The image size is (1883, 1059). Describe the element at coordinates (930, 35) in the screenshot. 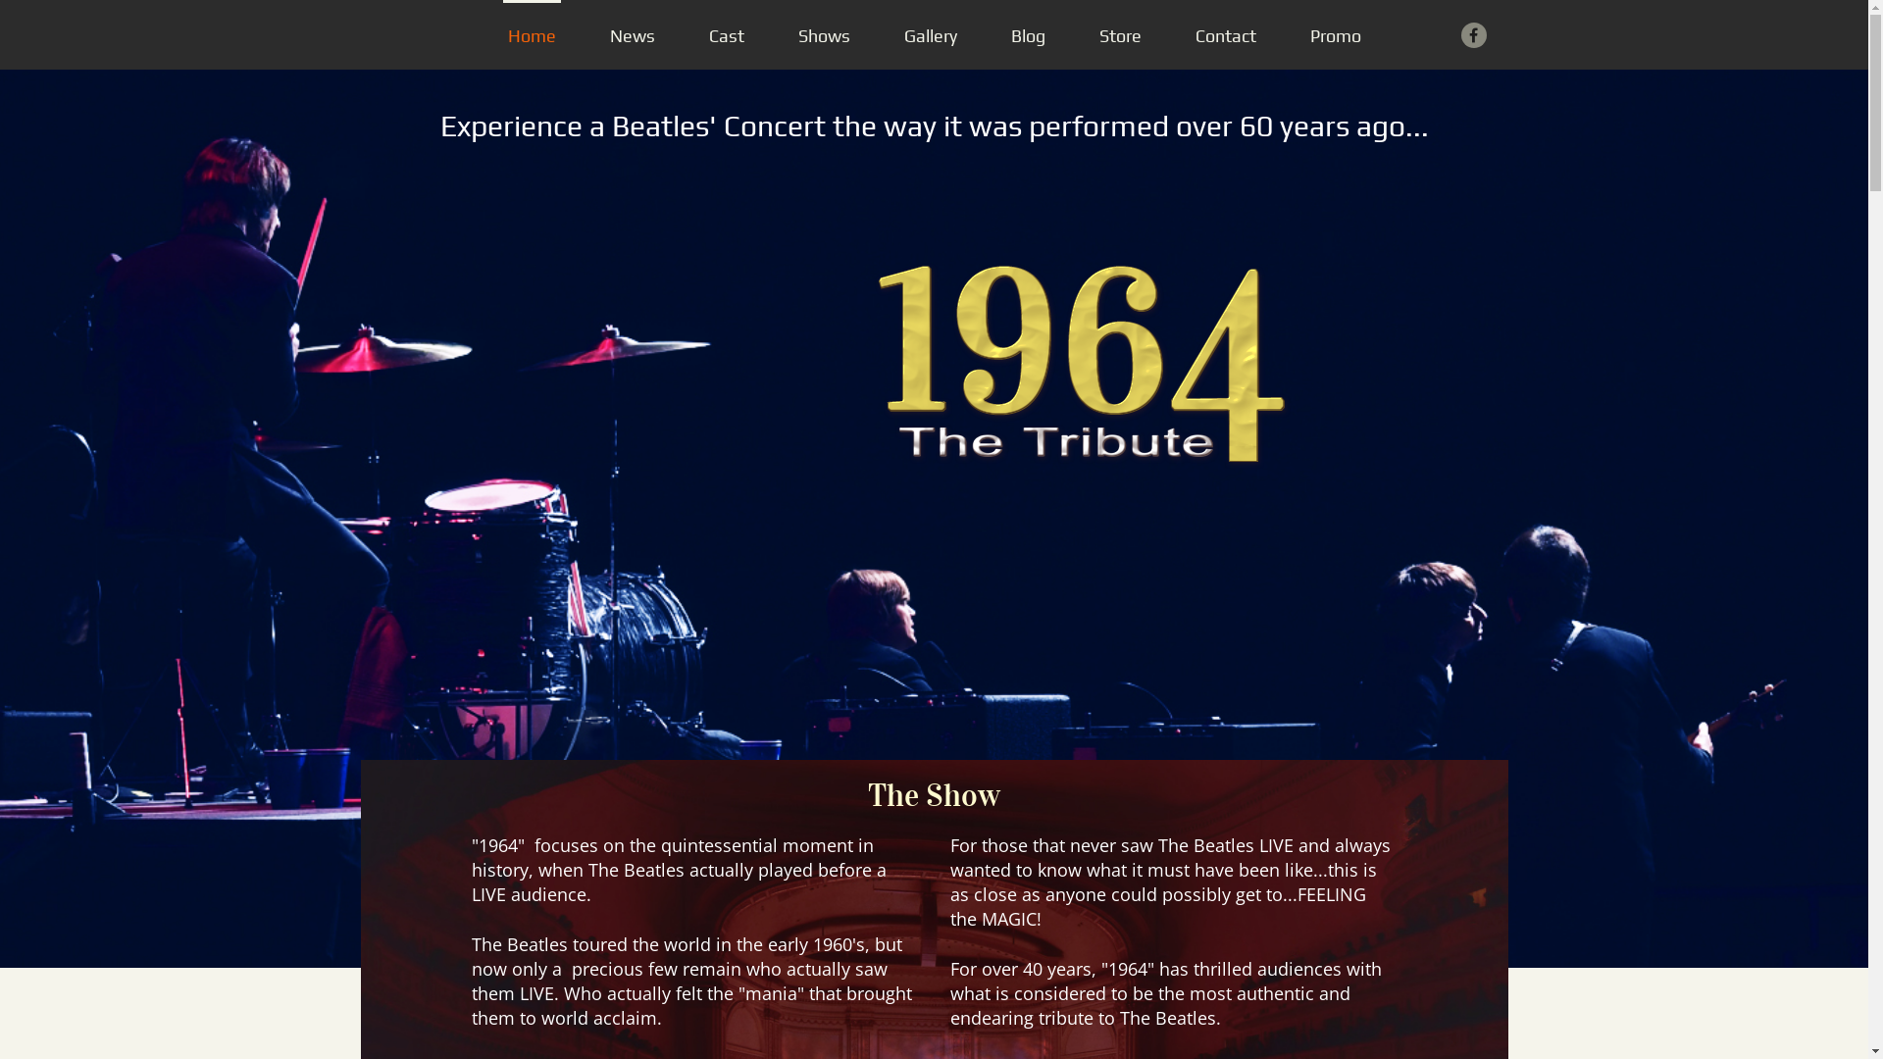

I see `Gallery` at that location.